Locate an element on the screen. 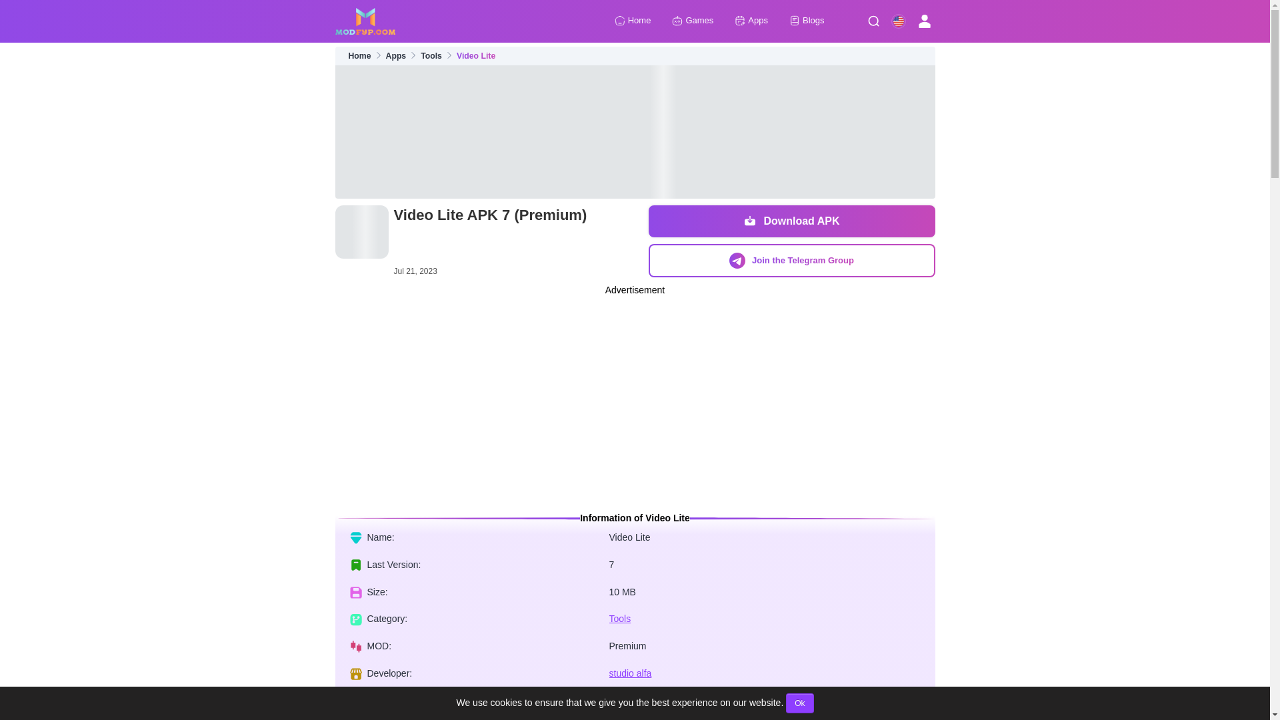 The height and width of the screenshot is (720, 1280). Apps is located at coordinates (396, 56).